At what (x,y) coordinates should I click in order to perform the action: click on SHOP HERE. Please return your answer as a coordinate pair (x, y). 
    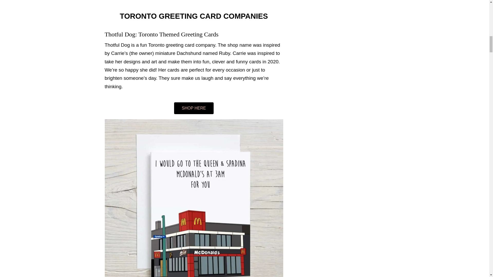
    Looking at the image, I should click on (194, 108).